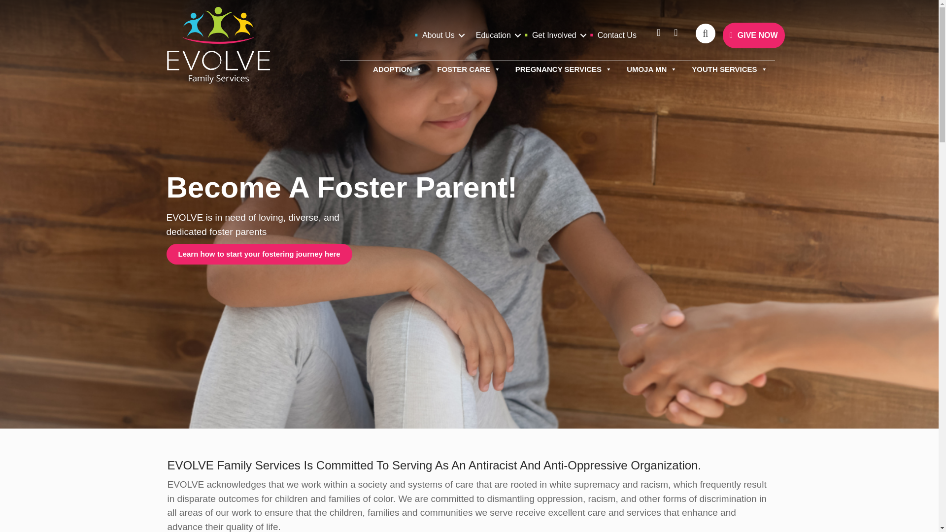 The width and height of the screenshot is (946, 532). What do you see at coordinates (558, 35) in the screenshot?
I see `Get Involved` at bounding box center [558, 35].